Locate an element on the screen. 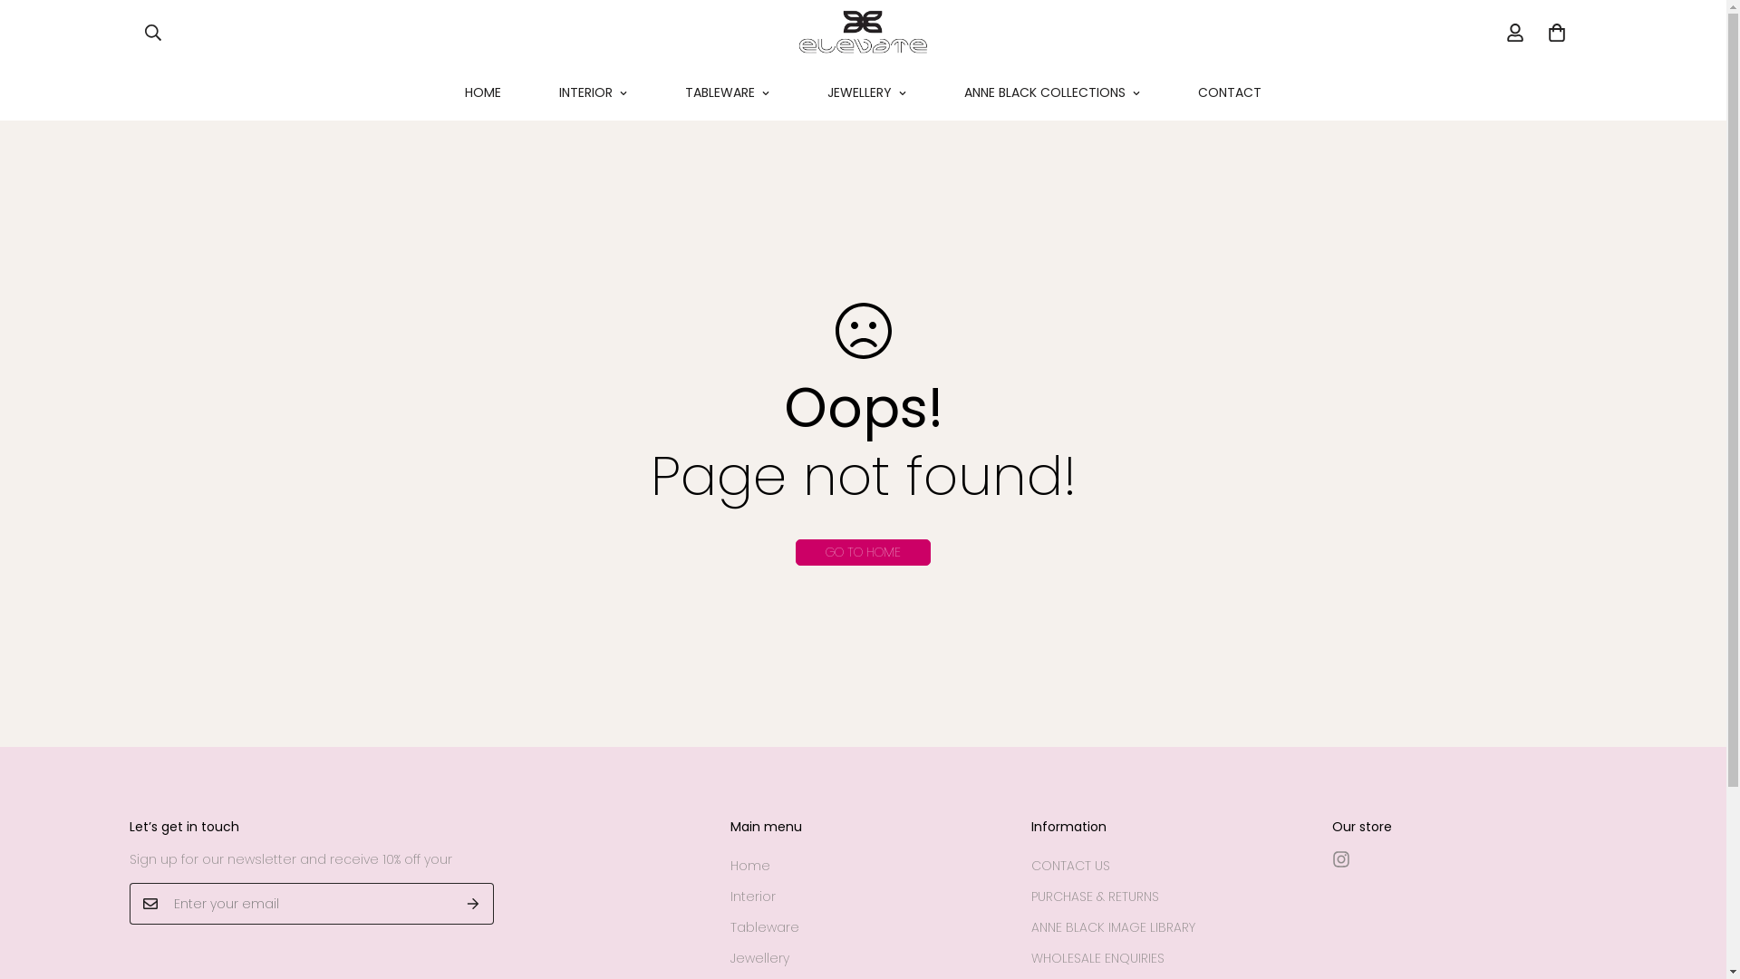 The height and width of the screenshot is (979, 1740). WHOLESALE ENQUIRIES is located at coordinates (1098, 958).